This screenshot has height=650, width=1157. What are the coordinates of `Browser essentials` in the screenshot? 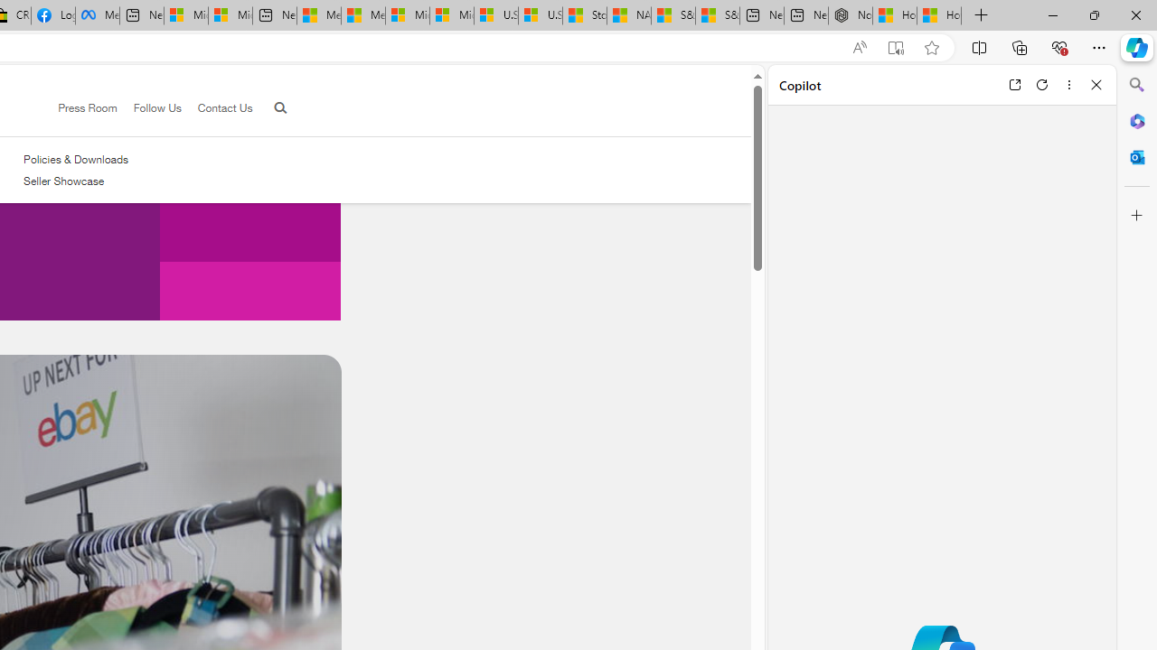 It's located at (1059, 47).